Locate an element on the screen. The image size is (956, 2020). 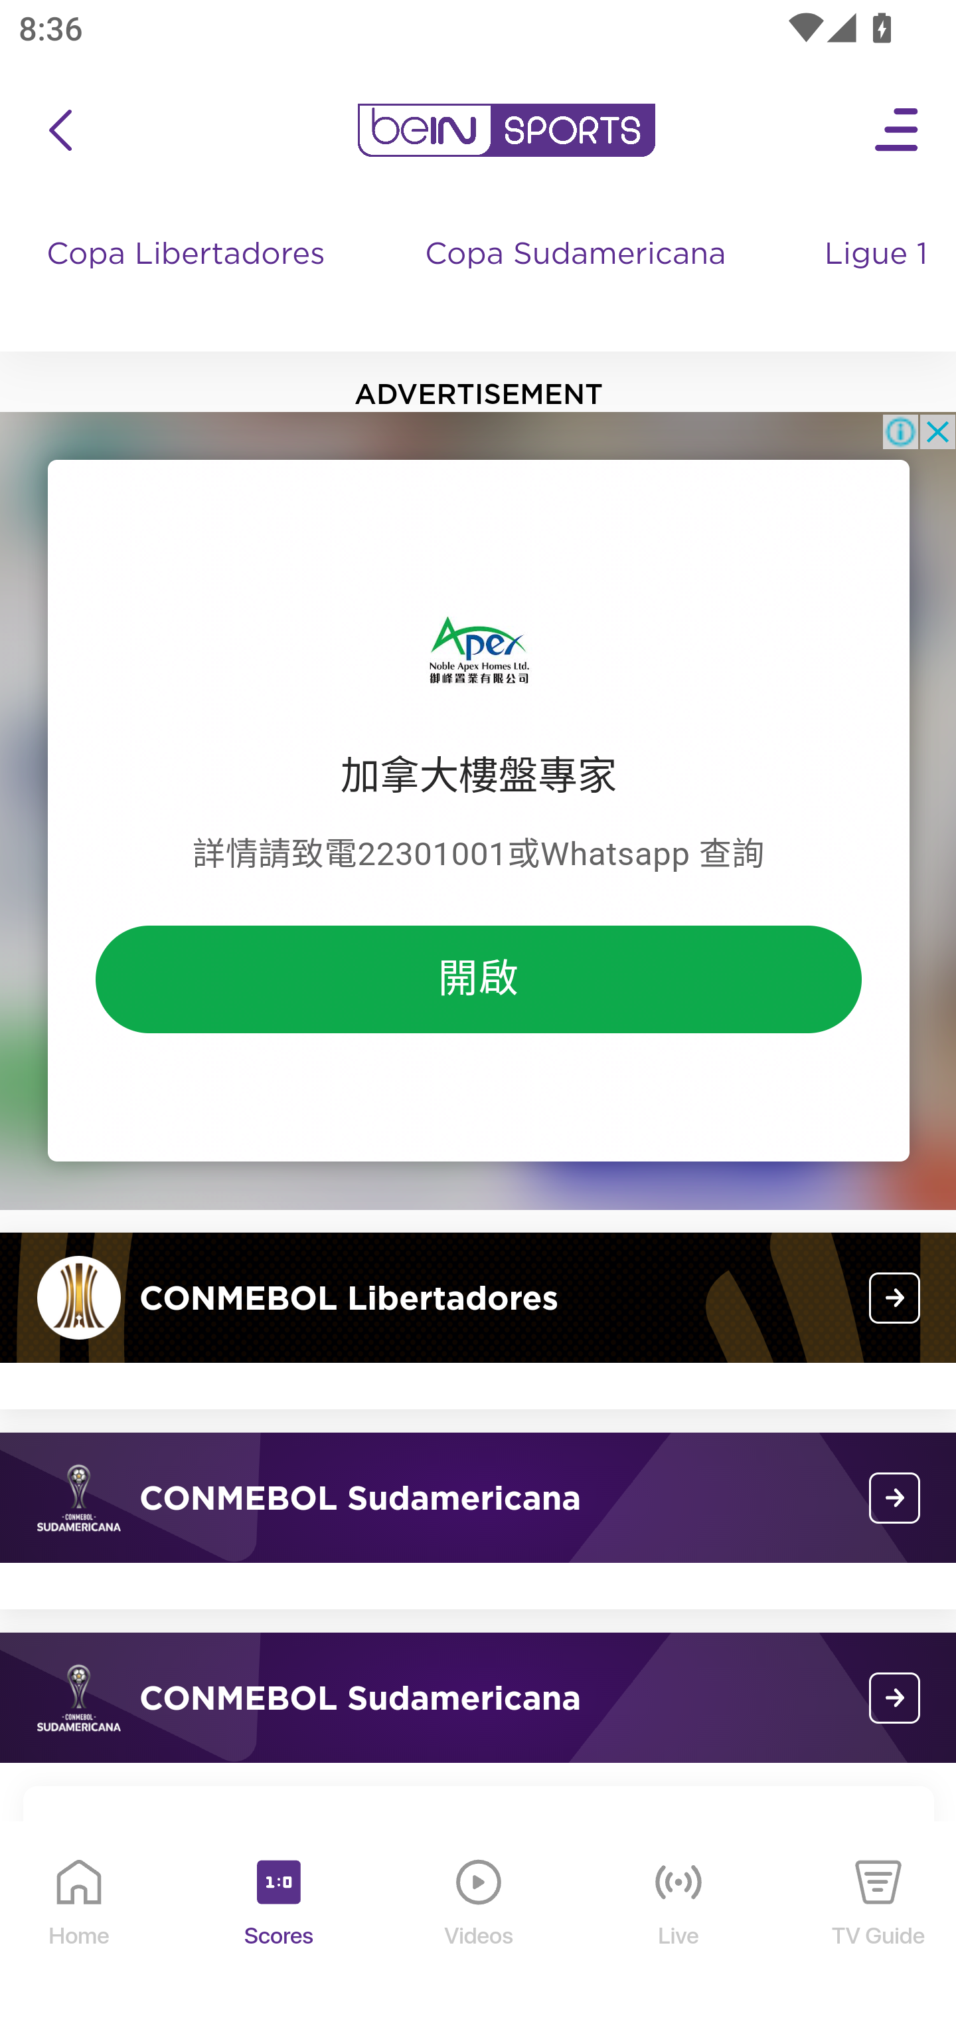
TV Guide TV Guide Icon TV Guide is located at coordinates (879, 1922).